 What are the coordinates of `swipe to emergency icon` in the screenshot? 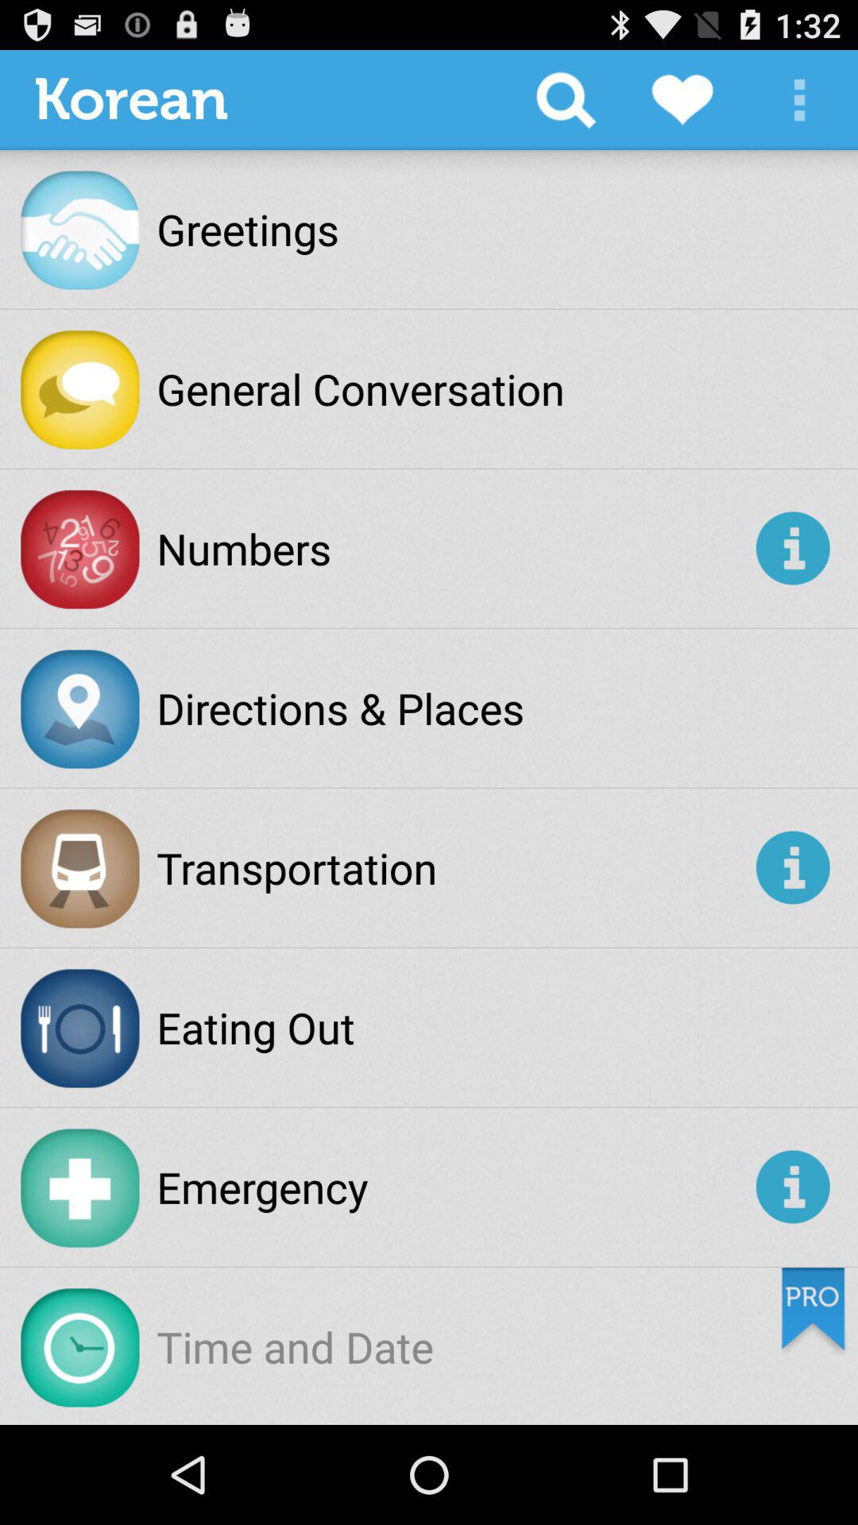 It's located at (453, 1187).